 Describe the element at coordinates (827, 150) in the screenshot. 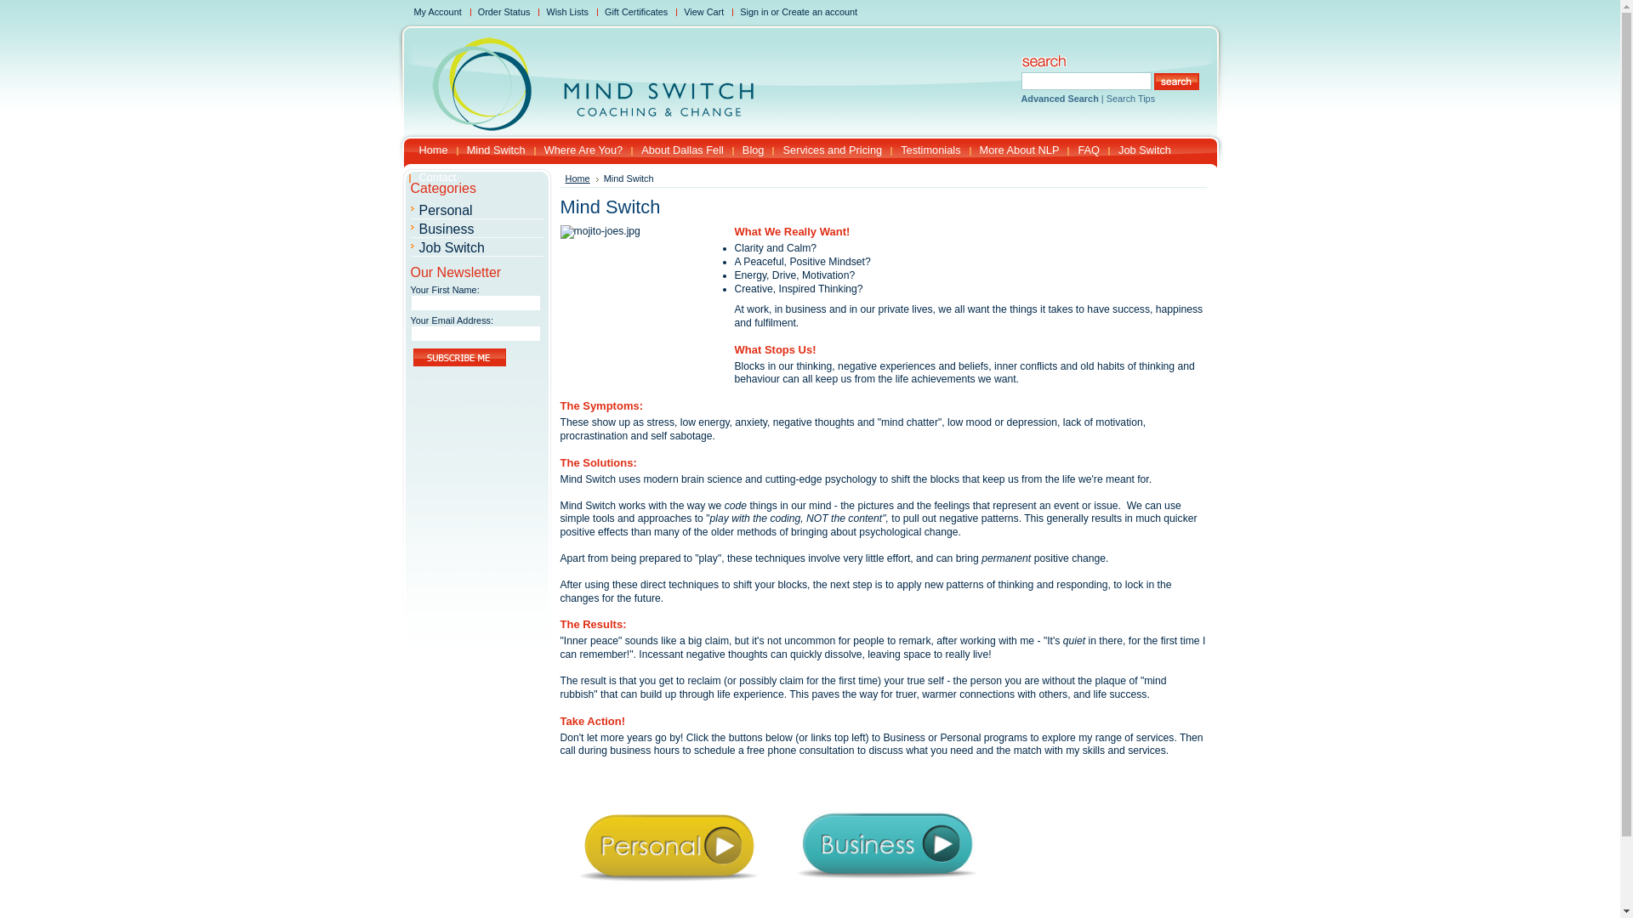

I see `Services and Pricing` at that location.